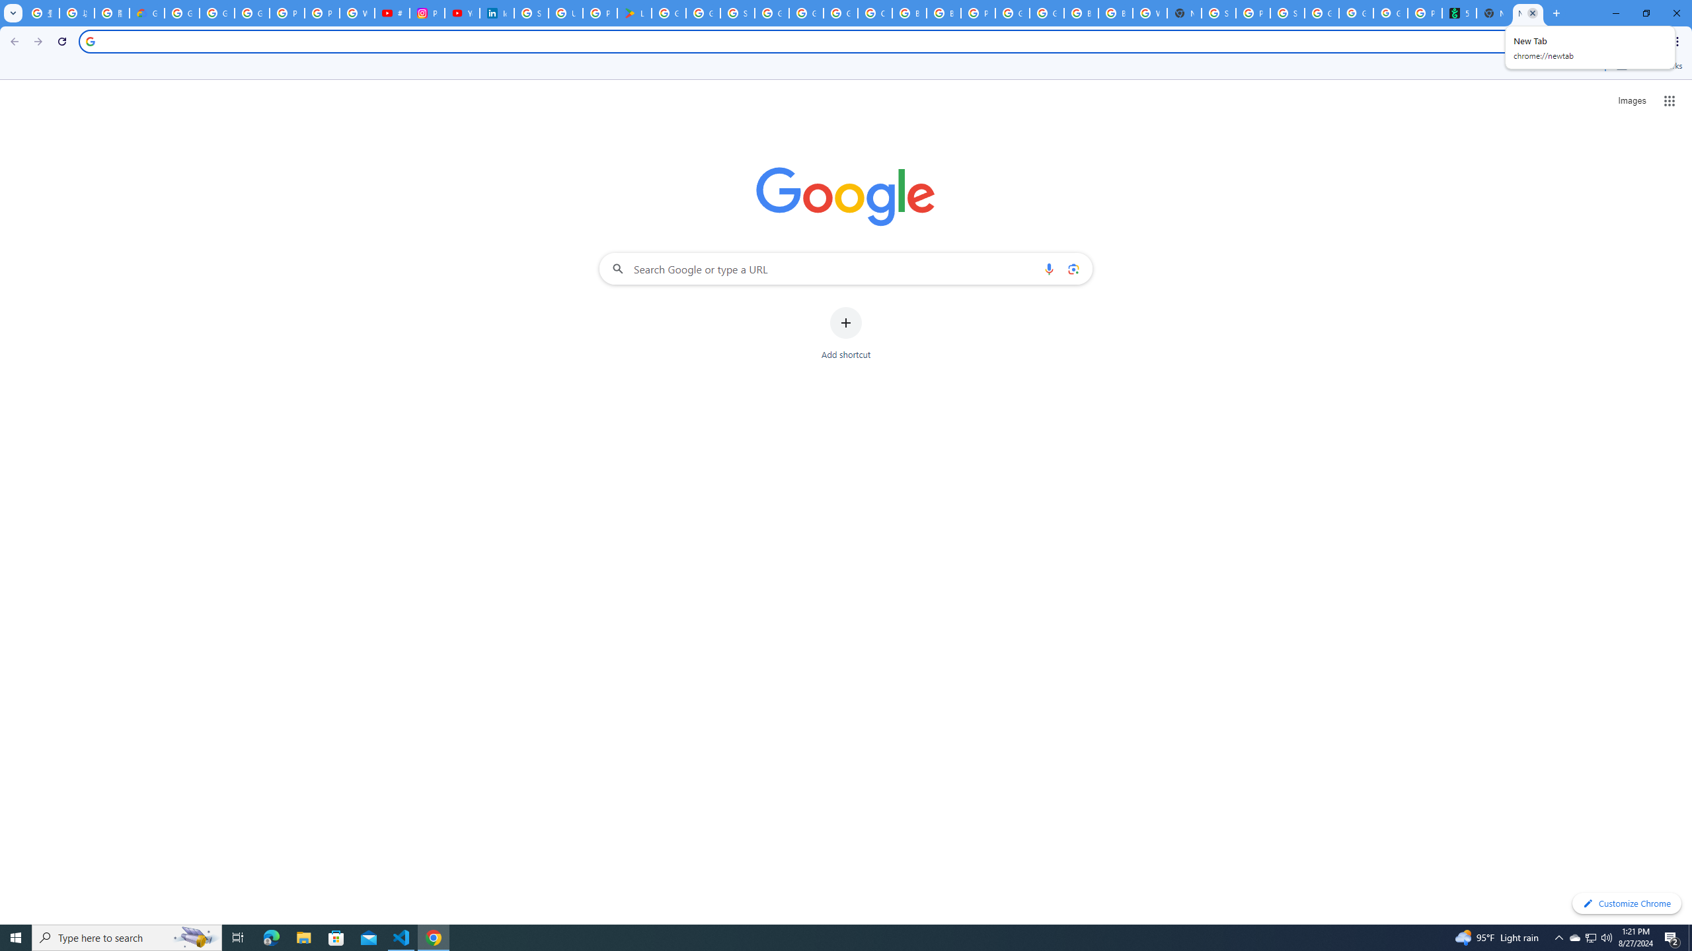 The image size is (1692, 951). Describe the element at coordinates (1556, 13) in the screenshot. I see `New Tab` at that location.